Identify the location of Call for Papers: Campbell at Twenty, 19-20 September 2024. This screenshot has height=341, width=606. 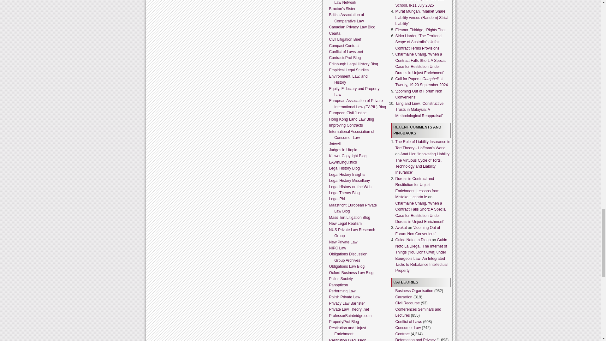
(421, 82).